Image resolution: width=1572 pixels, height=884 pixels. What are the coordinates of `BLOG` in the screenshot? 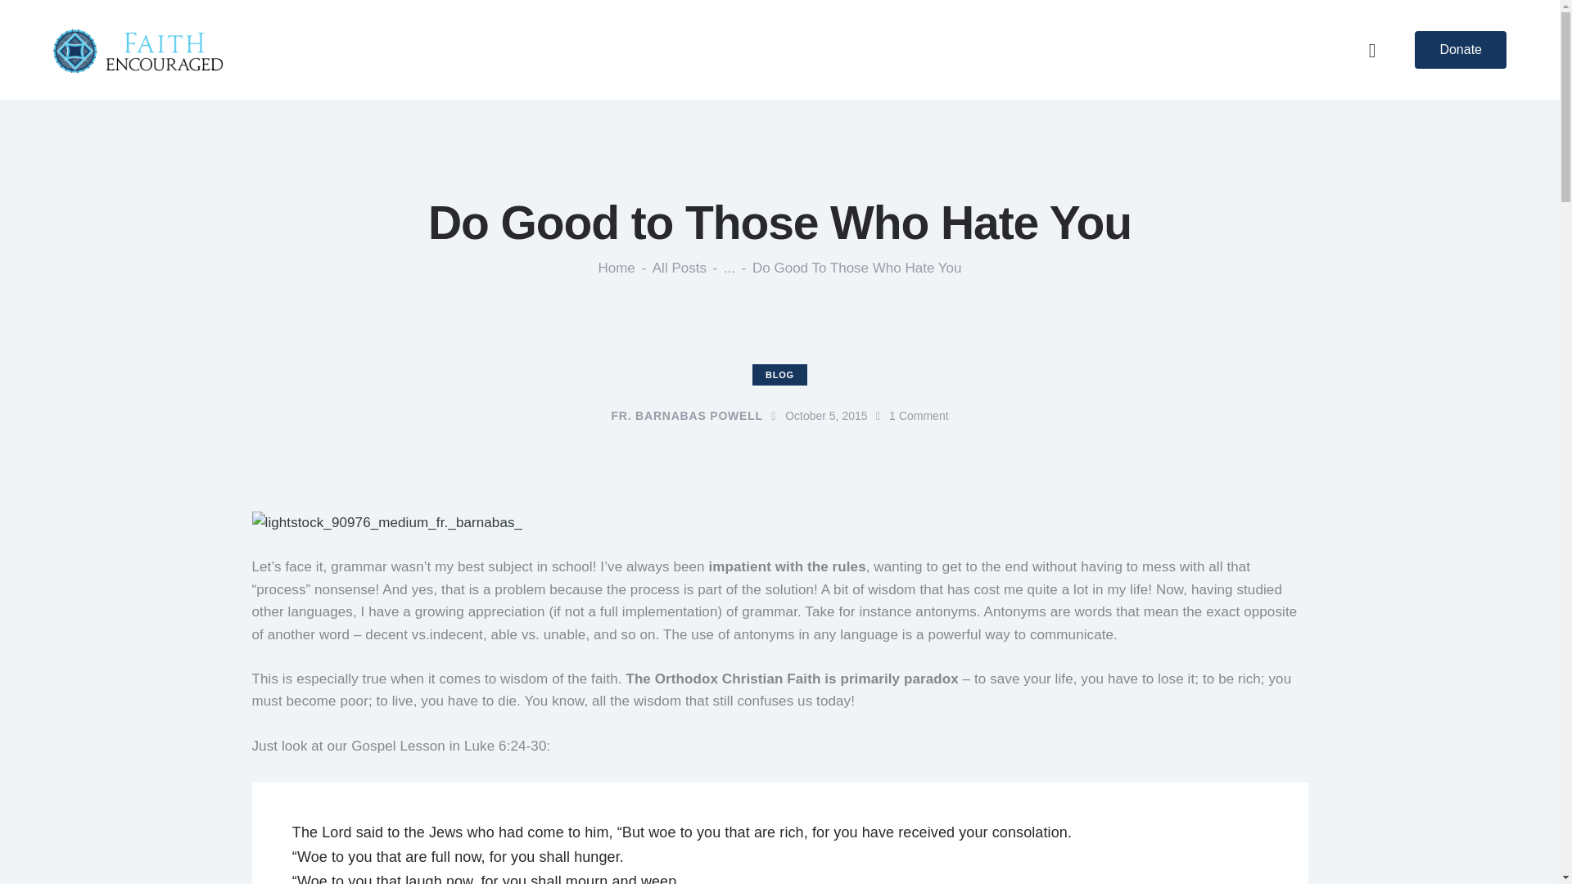 It's located at (779, 374).